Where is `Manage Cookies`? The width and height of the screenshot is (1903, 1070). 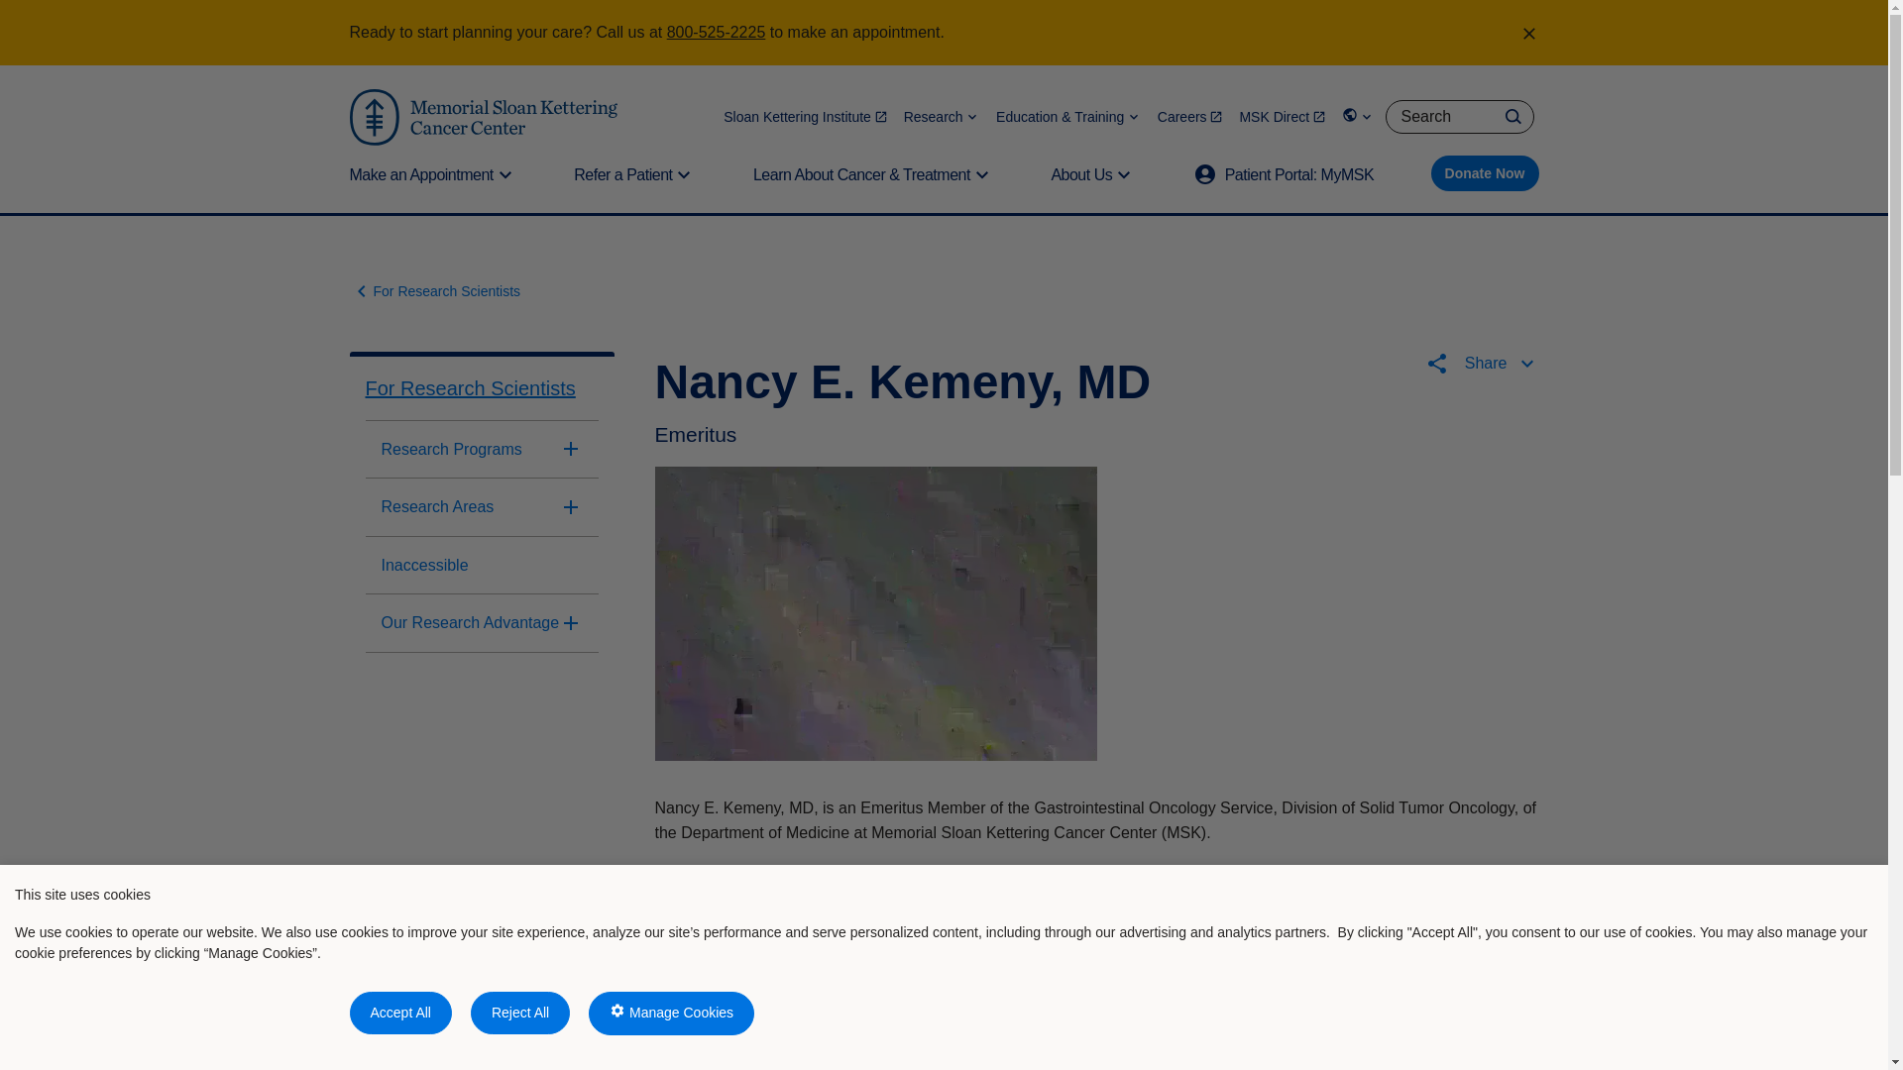
Manage Cookies is located at coordinates (670, 1014).